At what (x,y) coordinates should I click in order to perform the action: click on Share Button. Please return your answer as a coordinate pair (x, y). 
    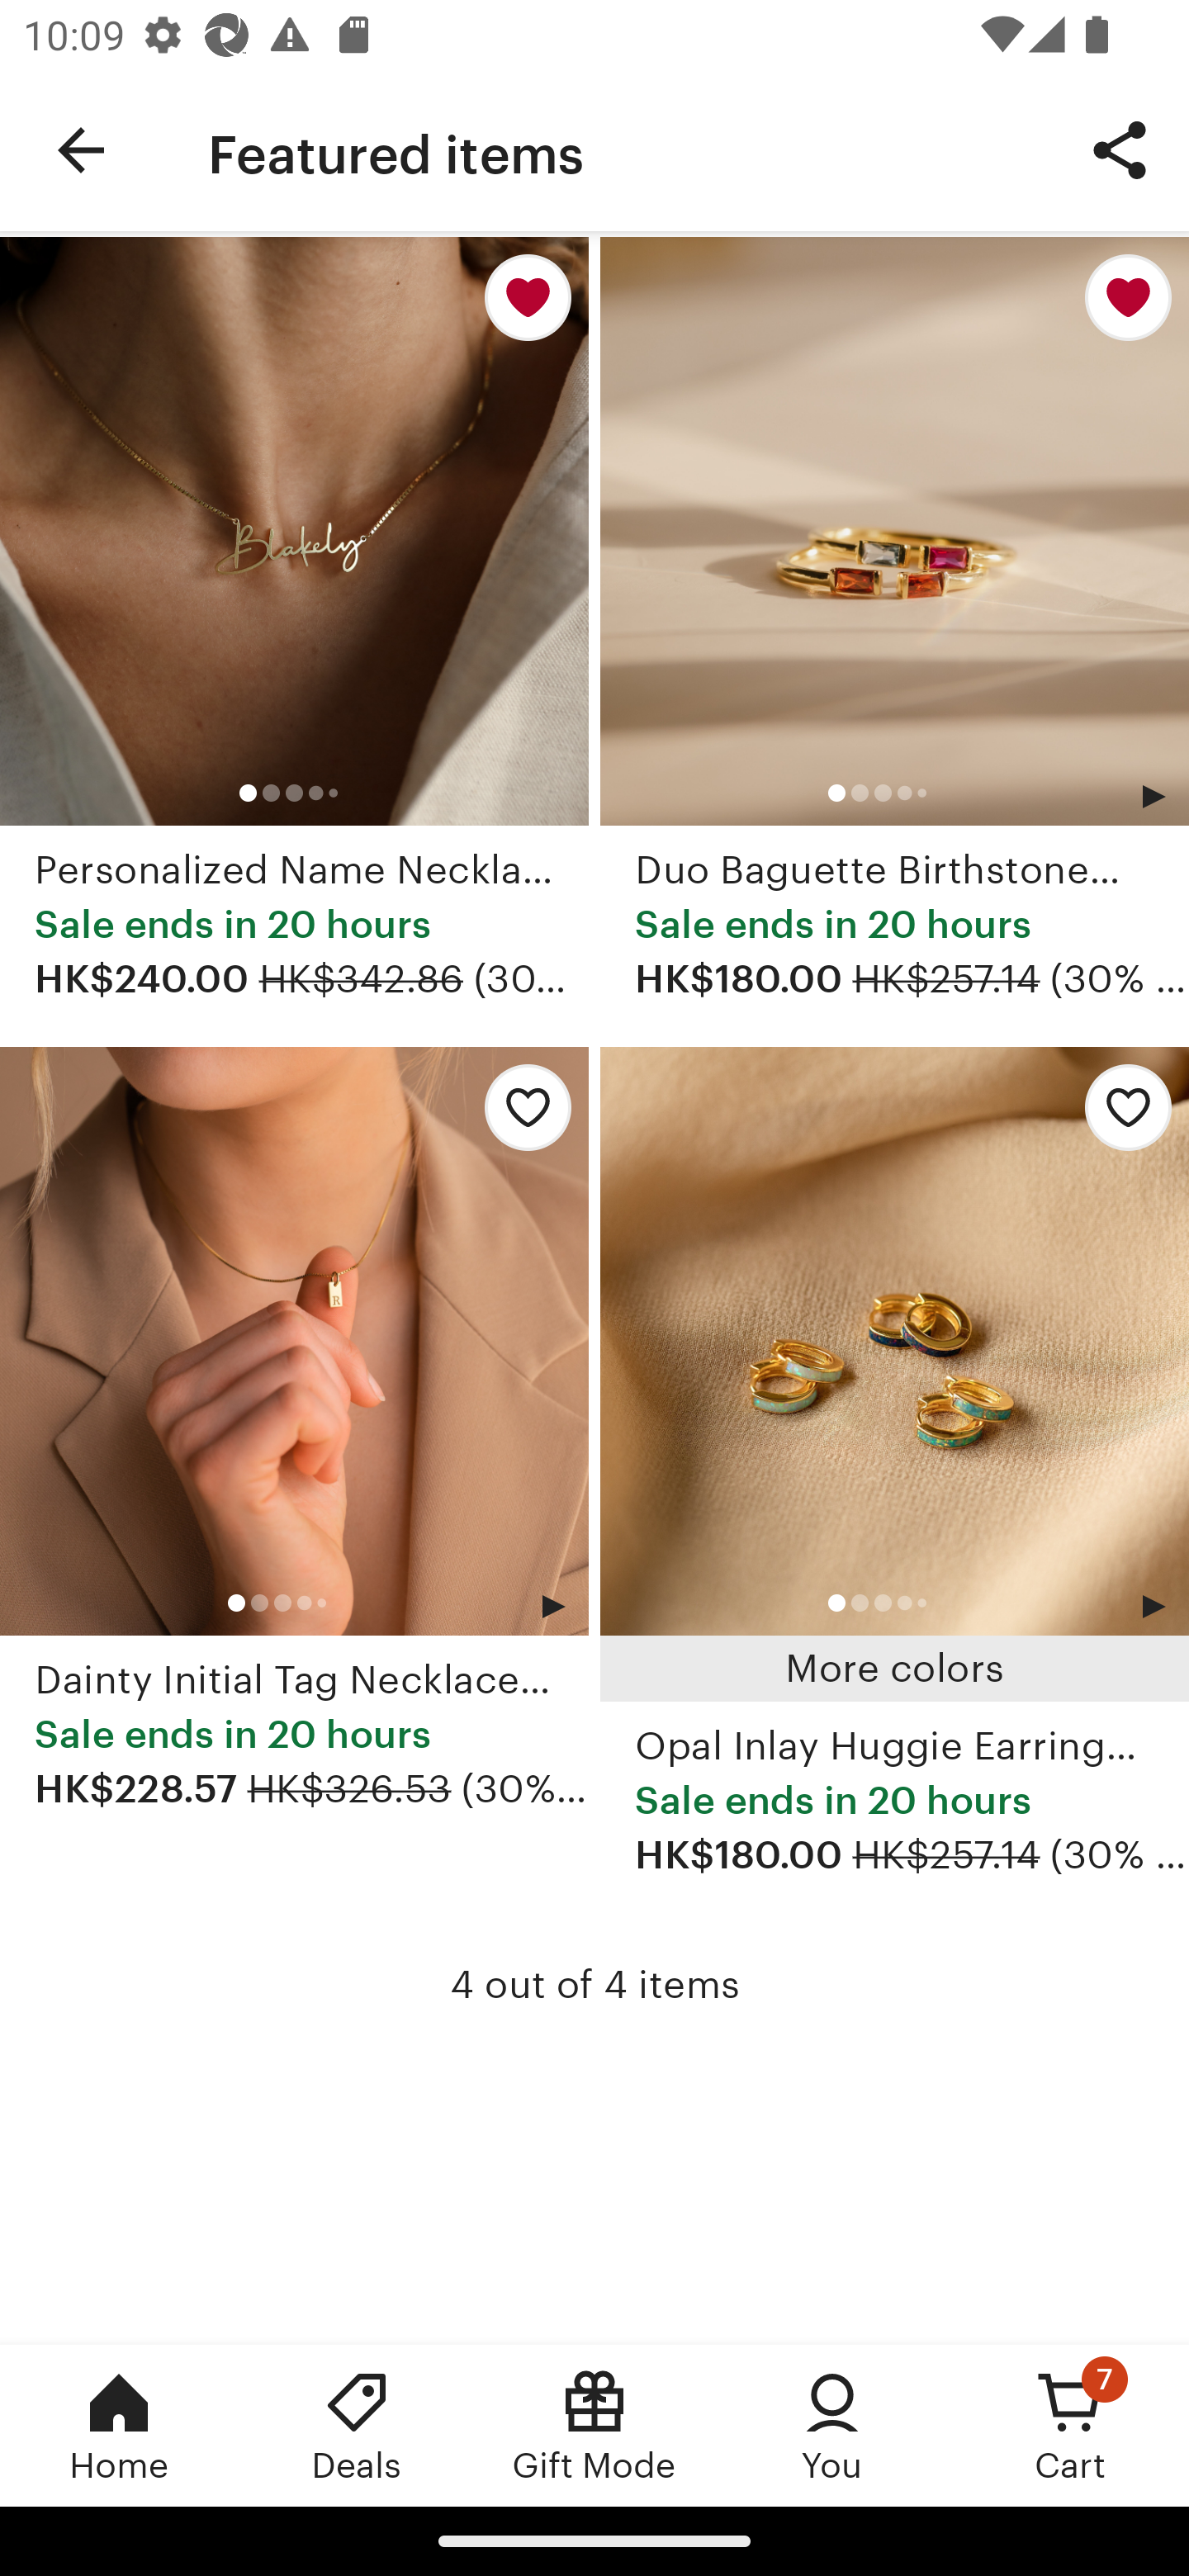
    Looking at the image, I should click on (1120, 149).